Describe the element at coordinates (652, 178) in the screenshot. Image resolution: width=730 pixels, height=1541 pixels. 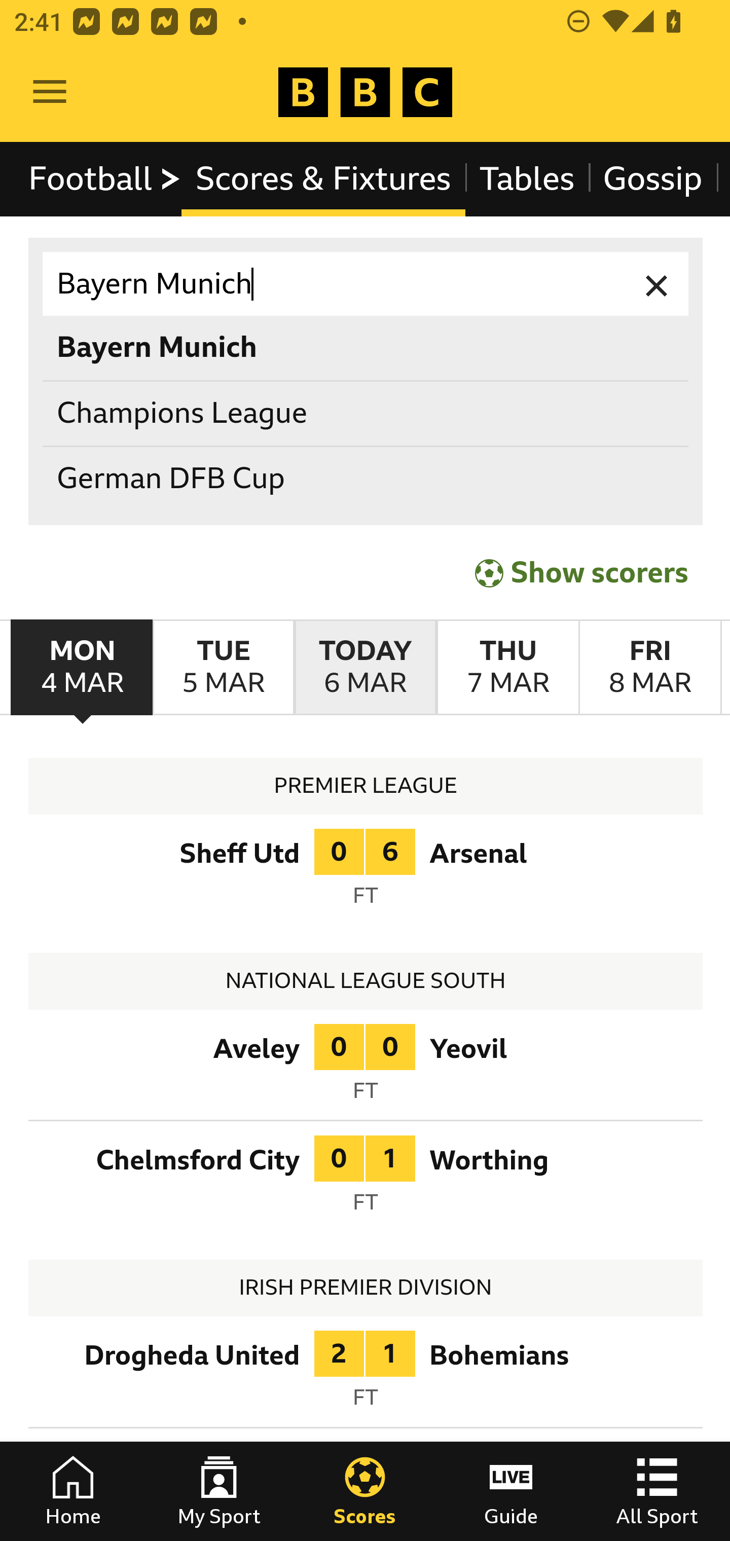
I see `Gossip` at that location.